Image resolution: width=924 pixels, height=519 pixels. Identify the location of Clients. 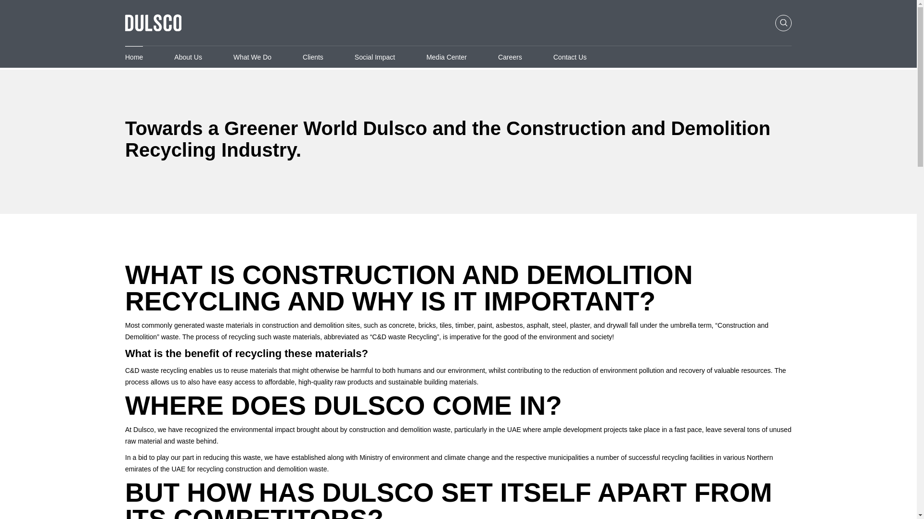
(313, 57).